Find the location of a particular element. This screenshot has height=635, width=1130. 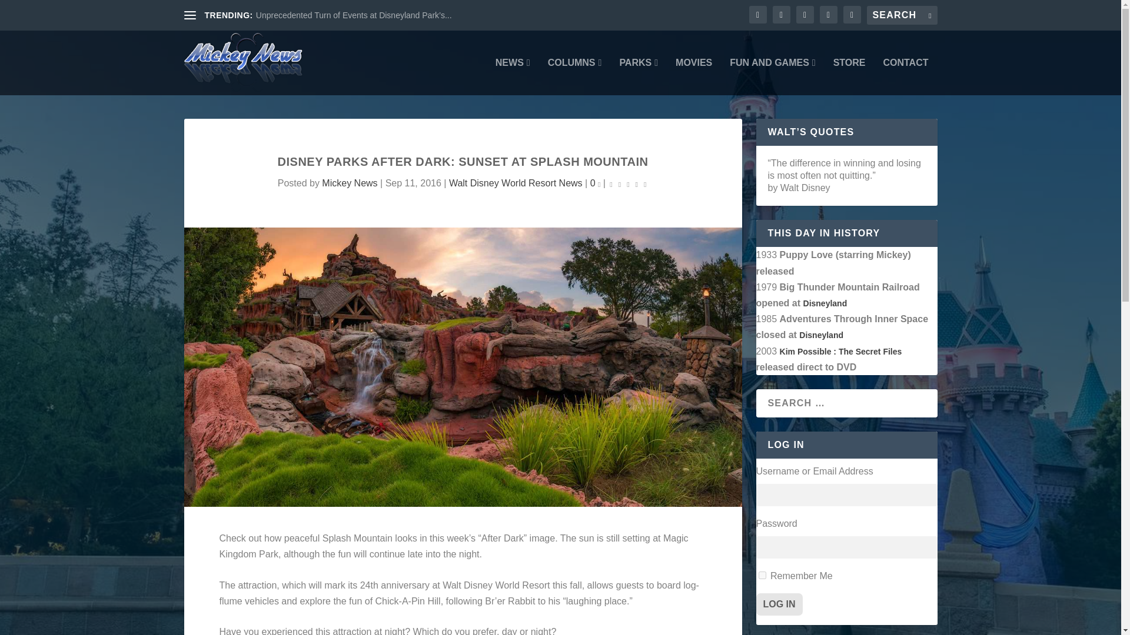

Posts by Mickey News is located at coordinates (350, 183).